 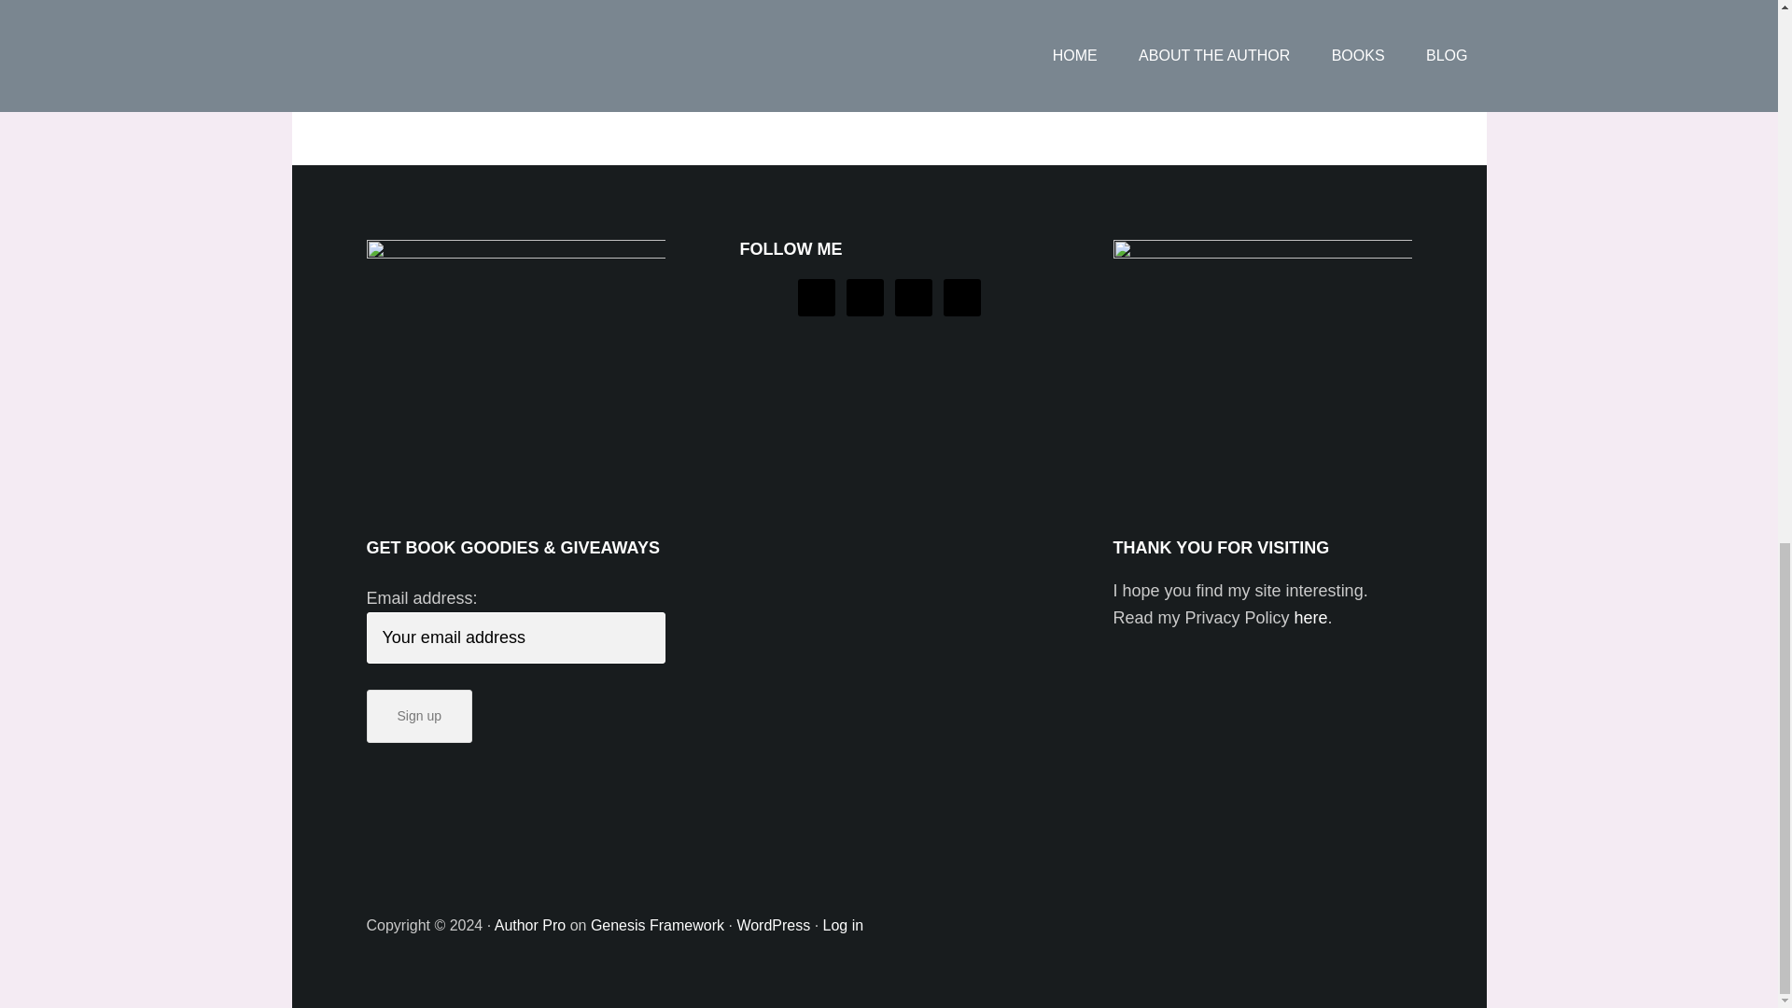 I want to click on how to increase social media followers, so click(x=1085, y=77).